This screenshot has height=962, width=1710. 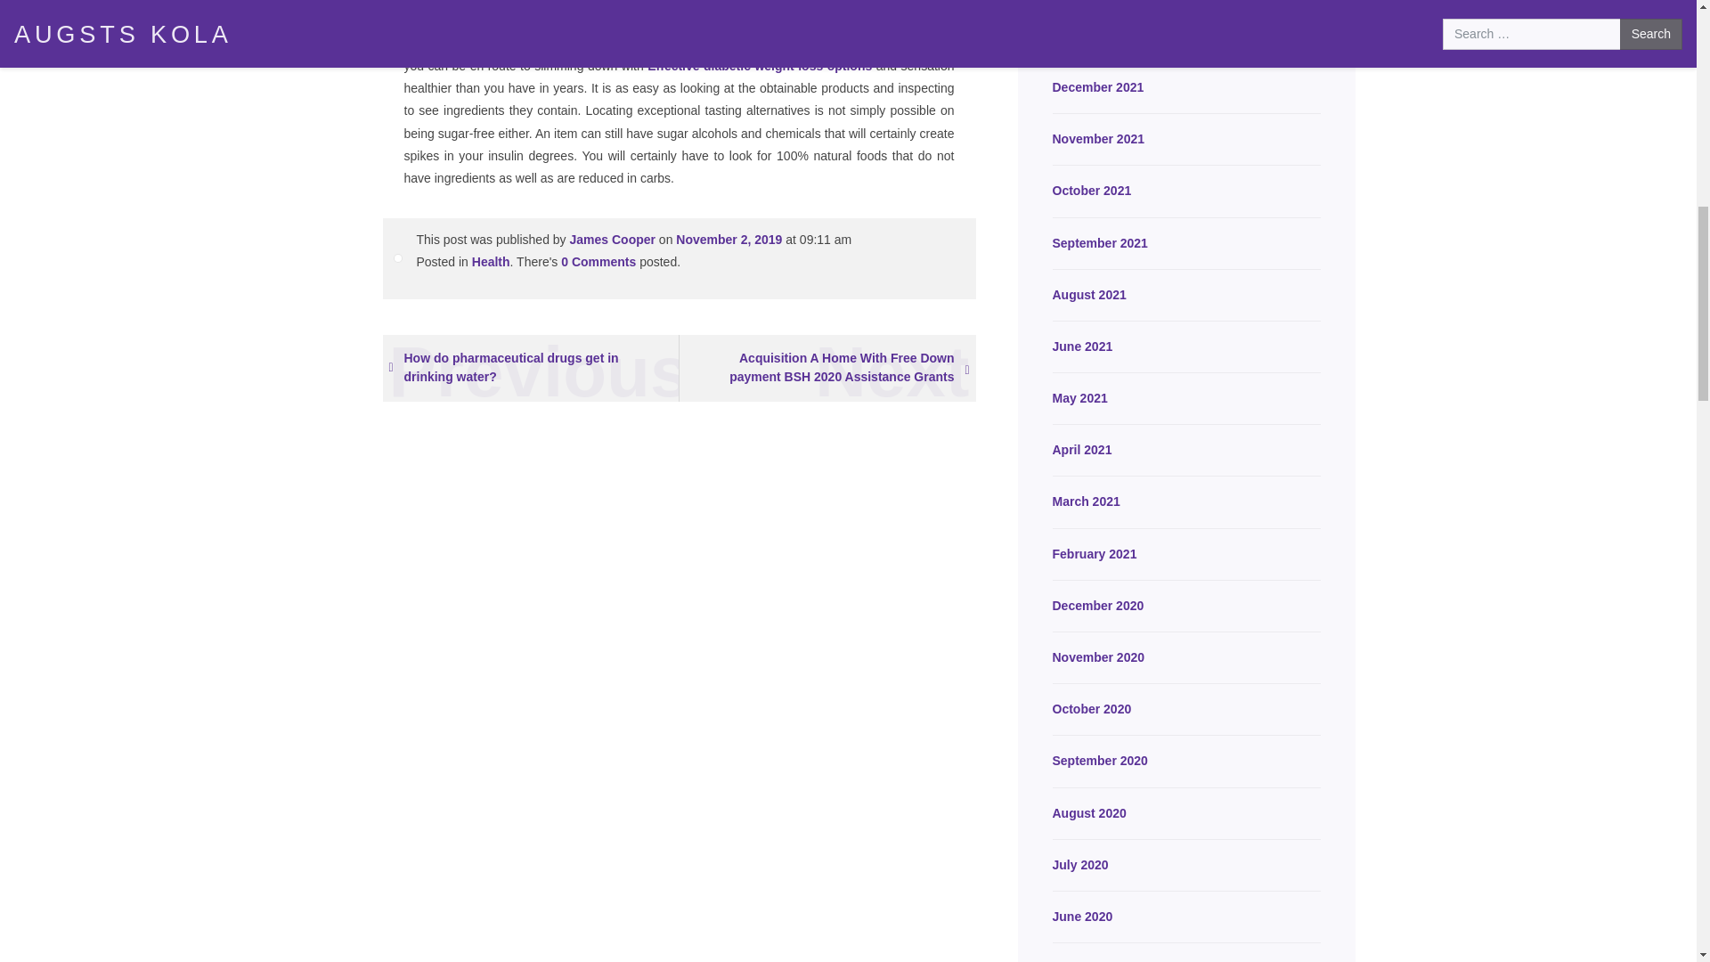 What do you see at coordinates (1187, 709) in the screenshot?
I see `October 2020` at bounding box center [1187, 709].